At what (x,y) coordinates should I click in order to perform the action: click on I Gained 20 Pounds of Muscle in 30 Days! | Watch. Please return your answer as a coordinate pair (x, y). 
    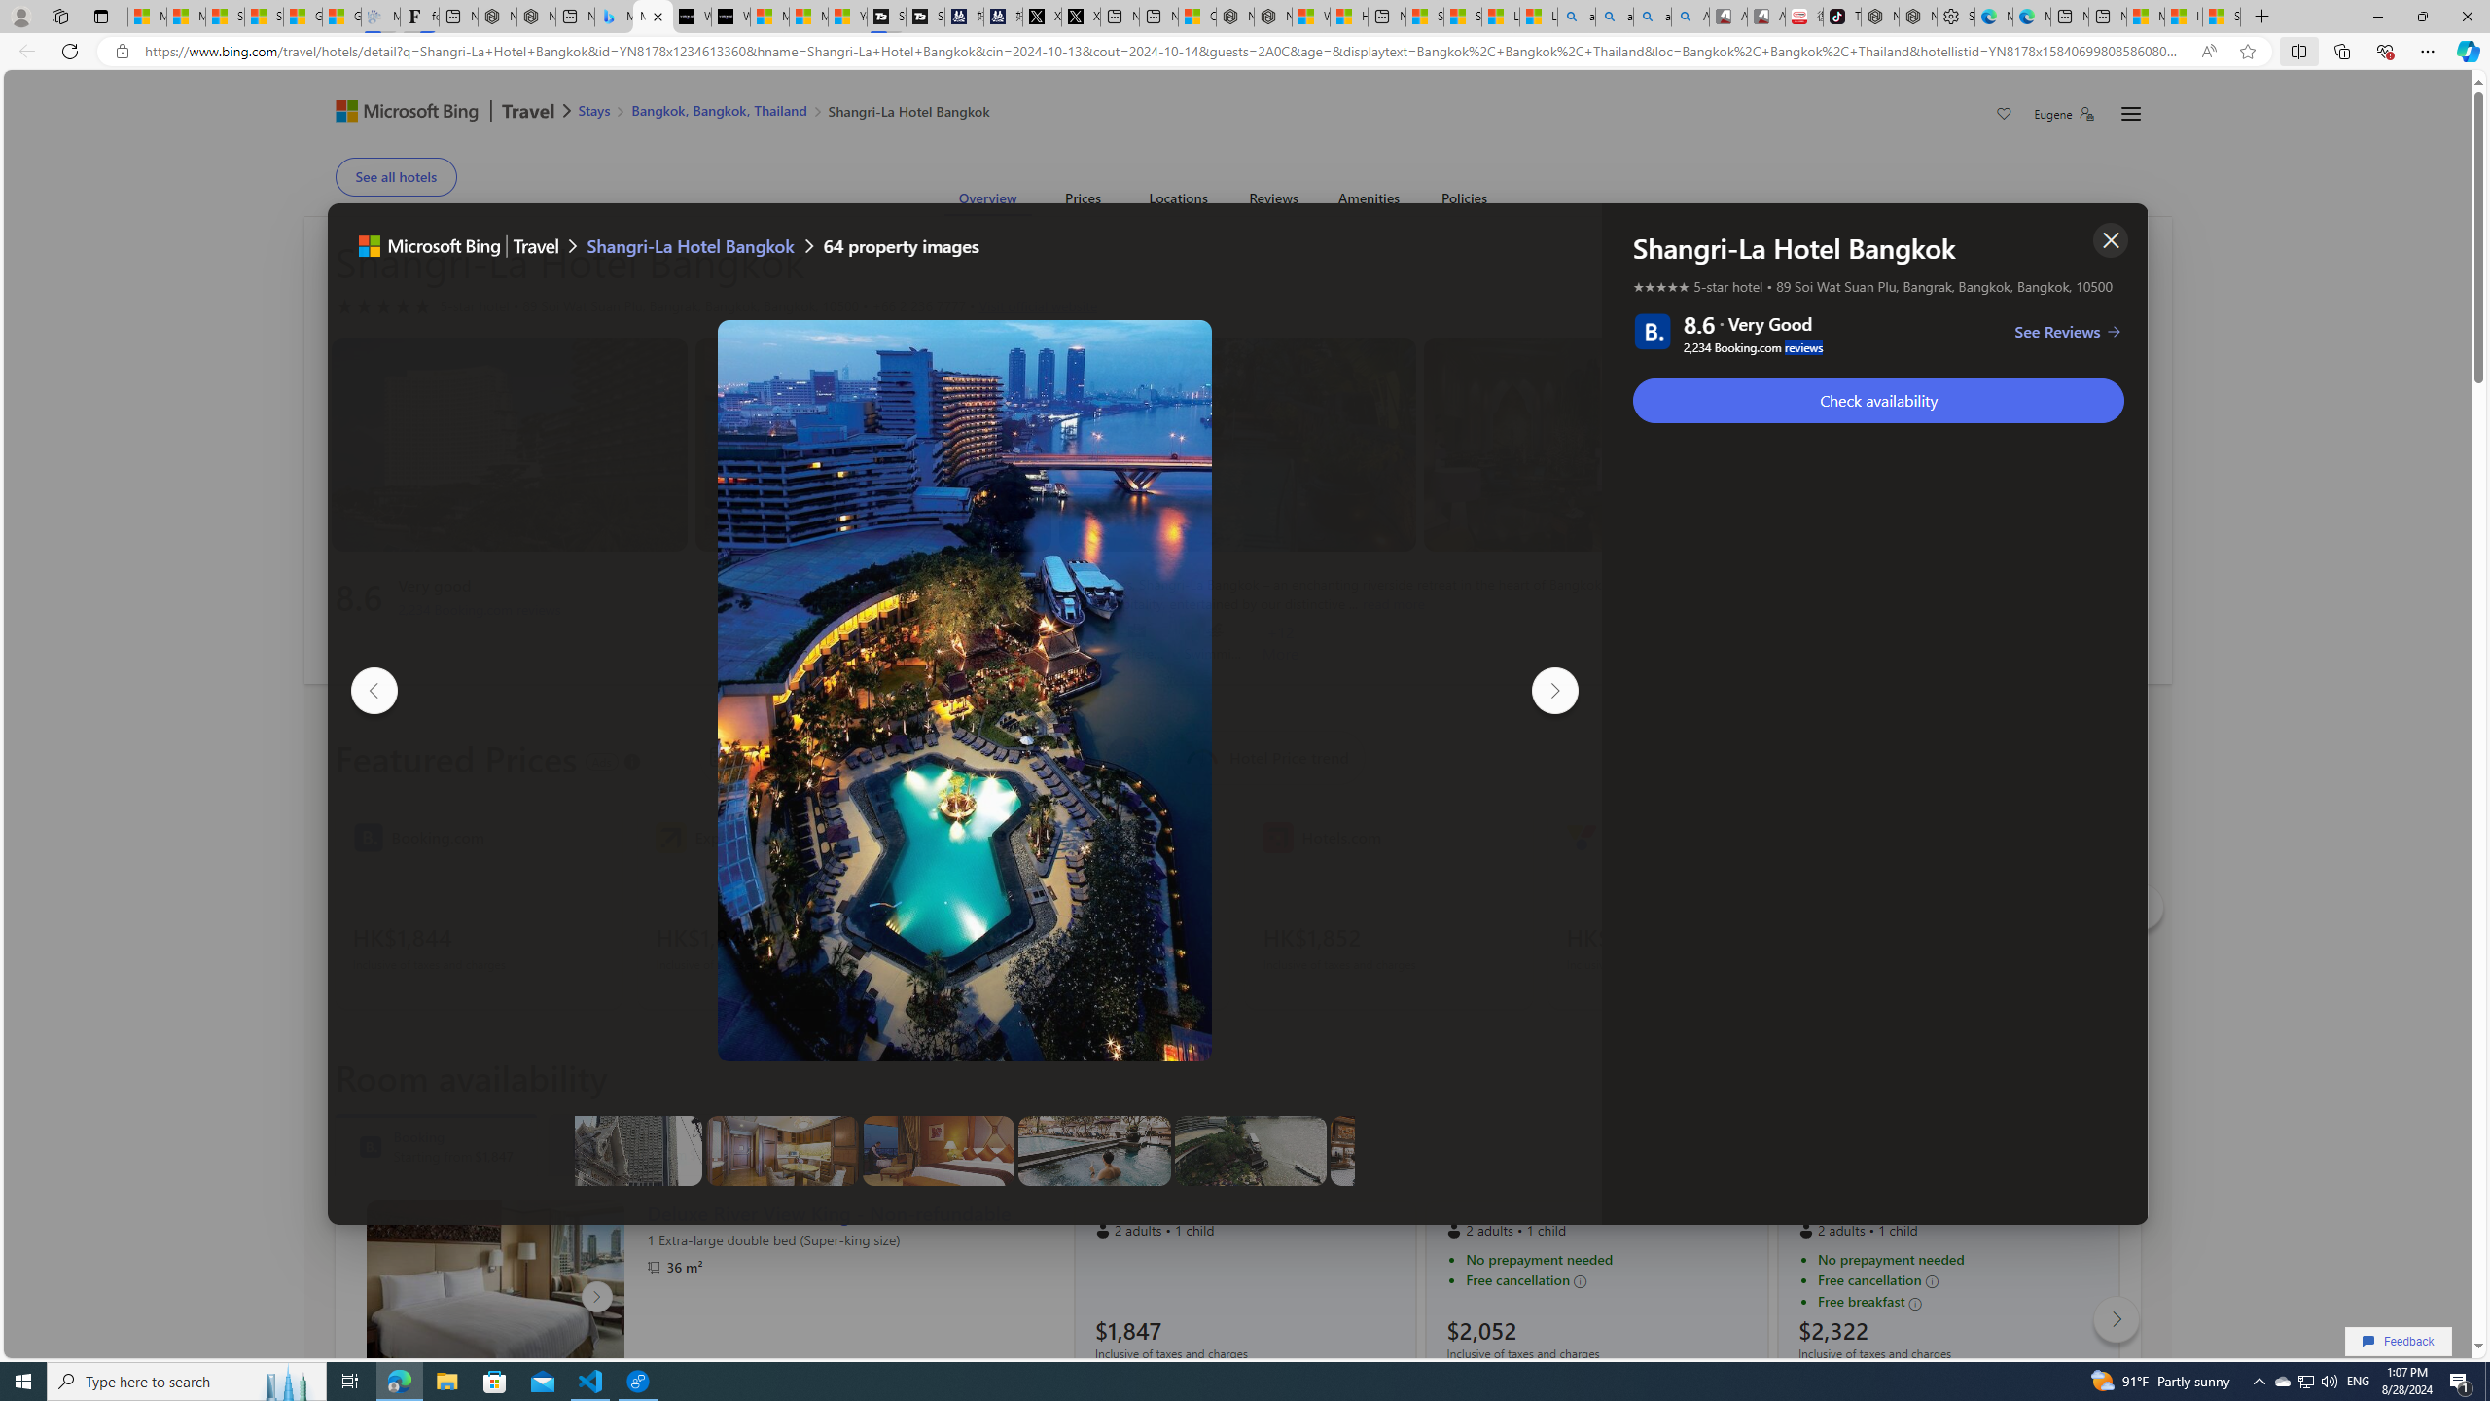
    Looking at the image, I should click on (2183, 17).